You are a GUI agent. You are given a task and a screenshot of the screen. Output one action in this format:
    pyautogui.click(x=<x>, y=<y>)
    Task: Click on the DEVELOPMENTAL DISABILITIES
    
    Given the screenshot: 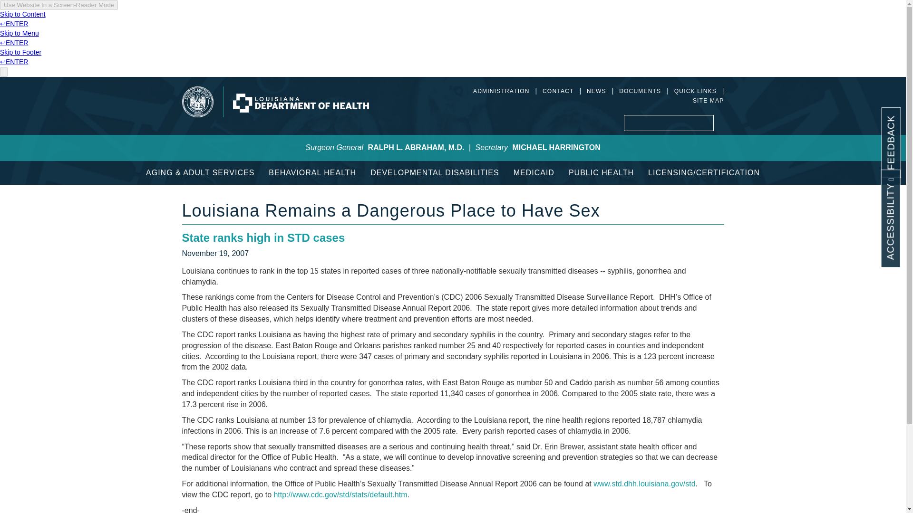 What is the action you would take?
    pyautogui.click(x=435, y=173)
    